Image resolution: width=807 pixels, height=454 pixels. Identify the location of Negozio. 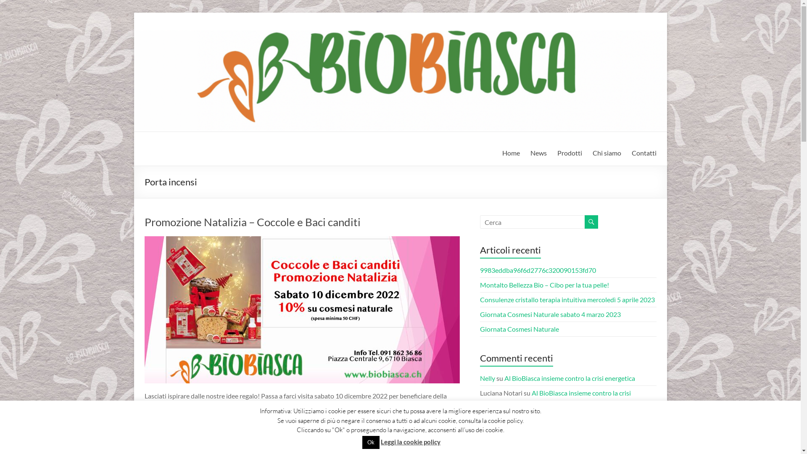
(391, 441).